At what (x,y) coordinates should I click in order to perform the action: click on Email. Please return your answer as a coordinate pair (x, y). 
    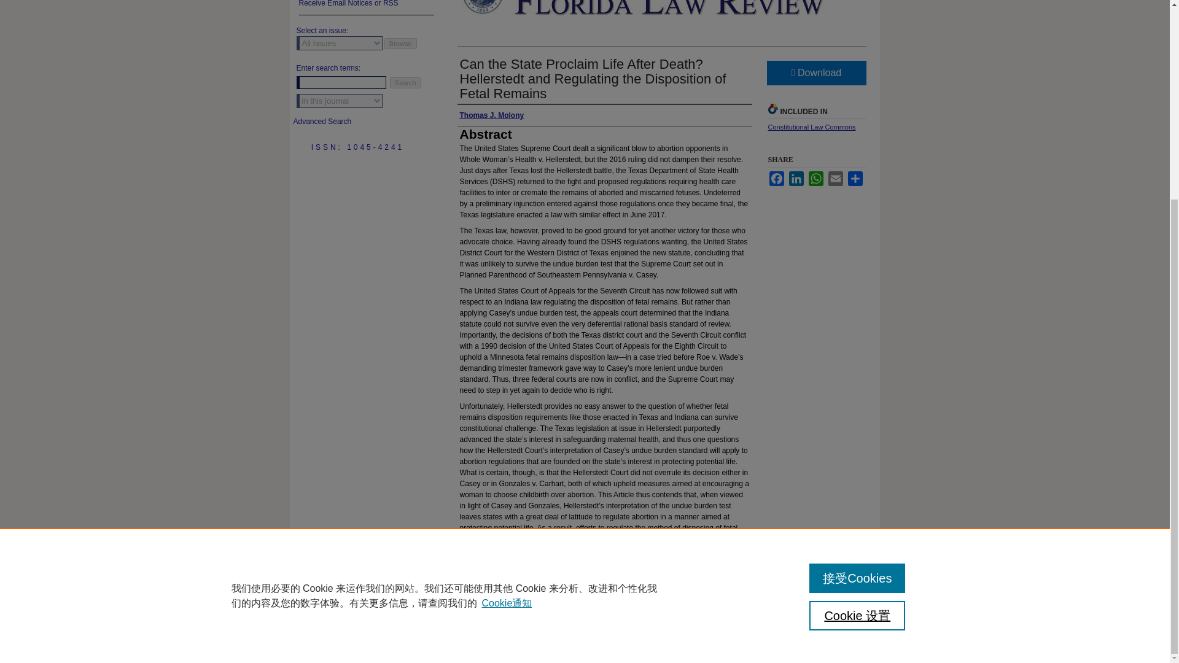
    Looking at the image, I should click on (835, 178).